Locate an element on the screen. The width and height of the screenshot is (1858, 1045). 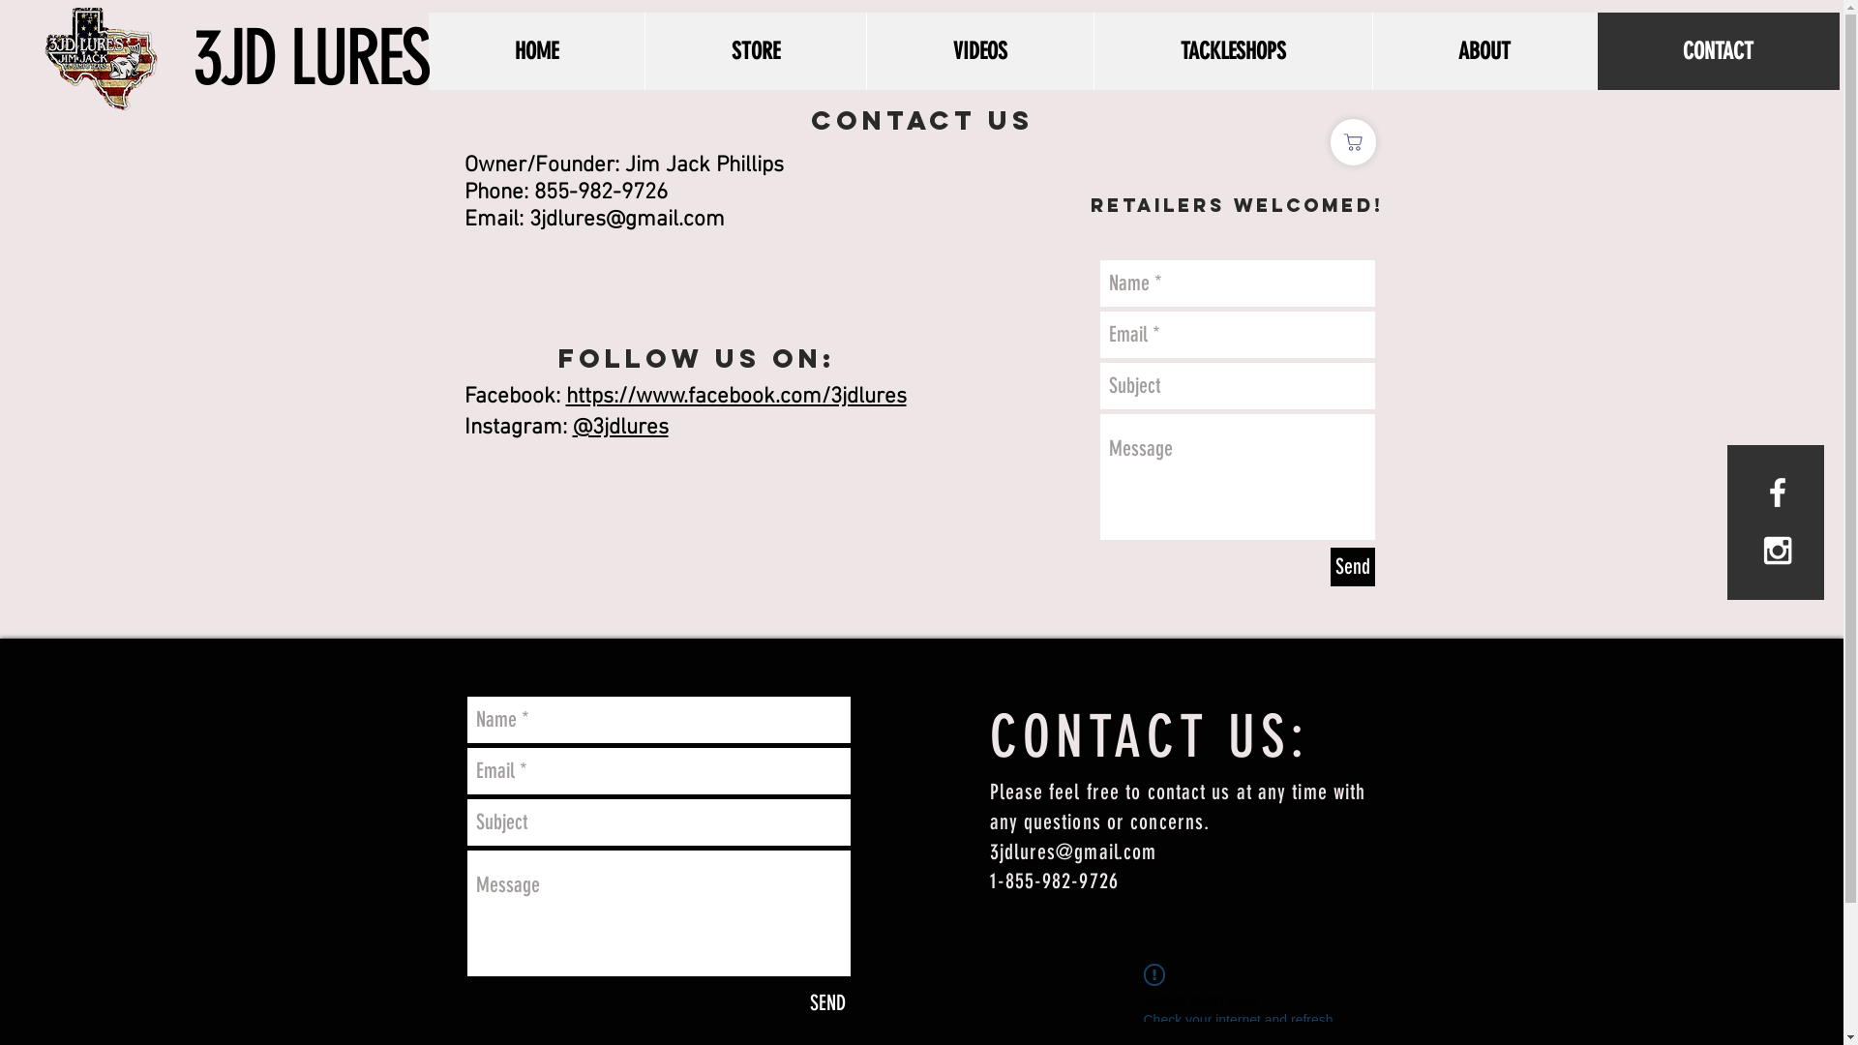
SEND is located at coordinates (828, 1003).